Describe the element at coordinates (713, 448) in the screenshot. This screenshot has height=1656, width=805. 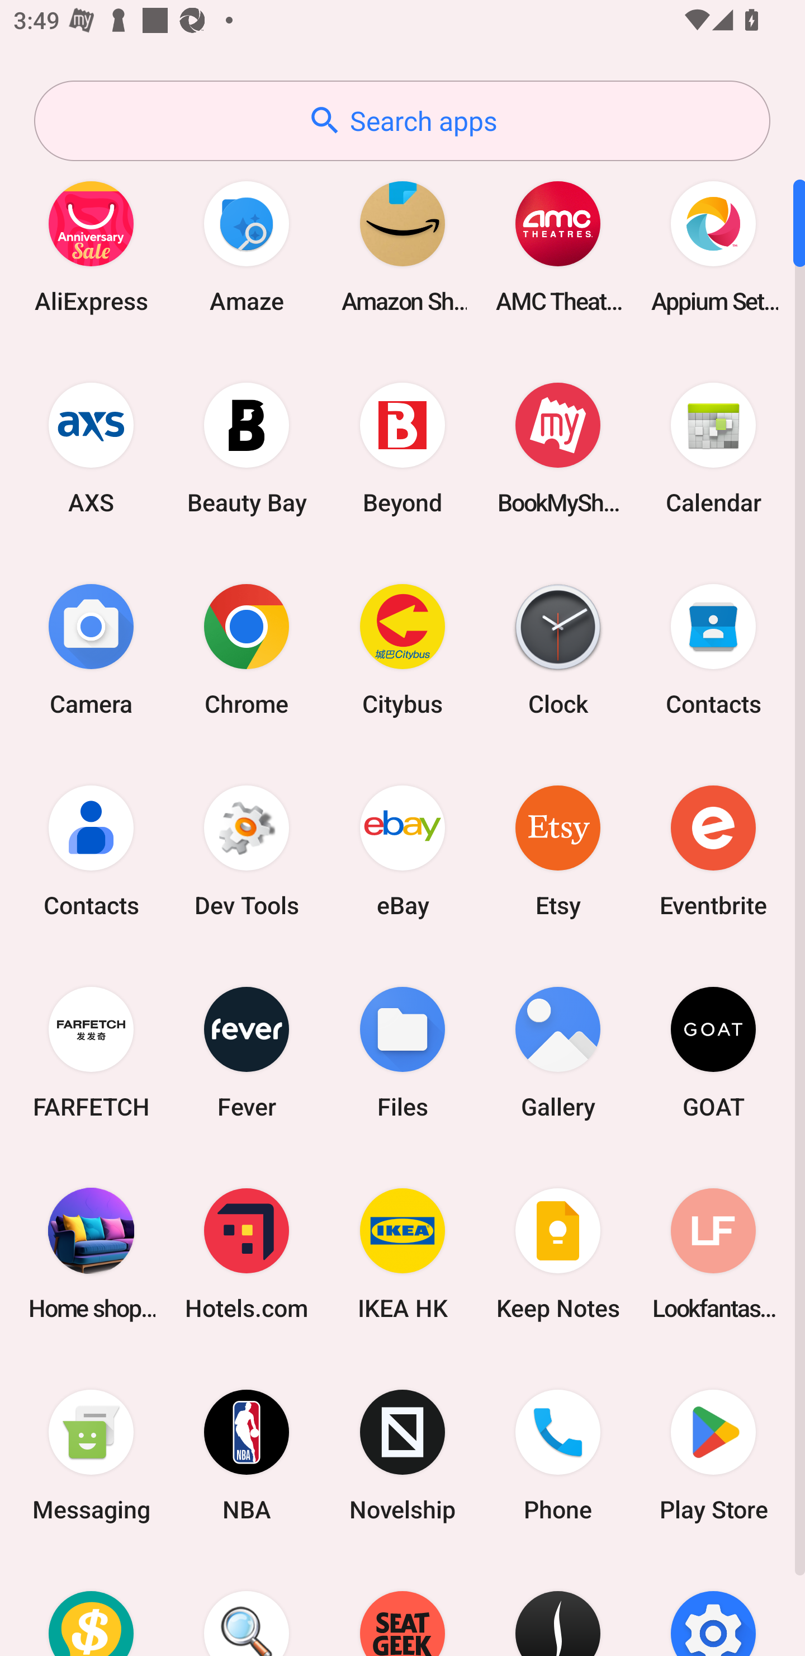
I see `Calendar` at that location.